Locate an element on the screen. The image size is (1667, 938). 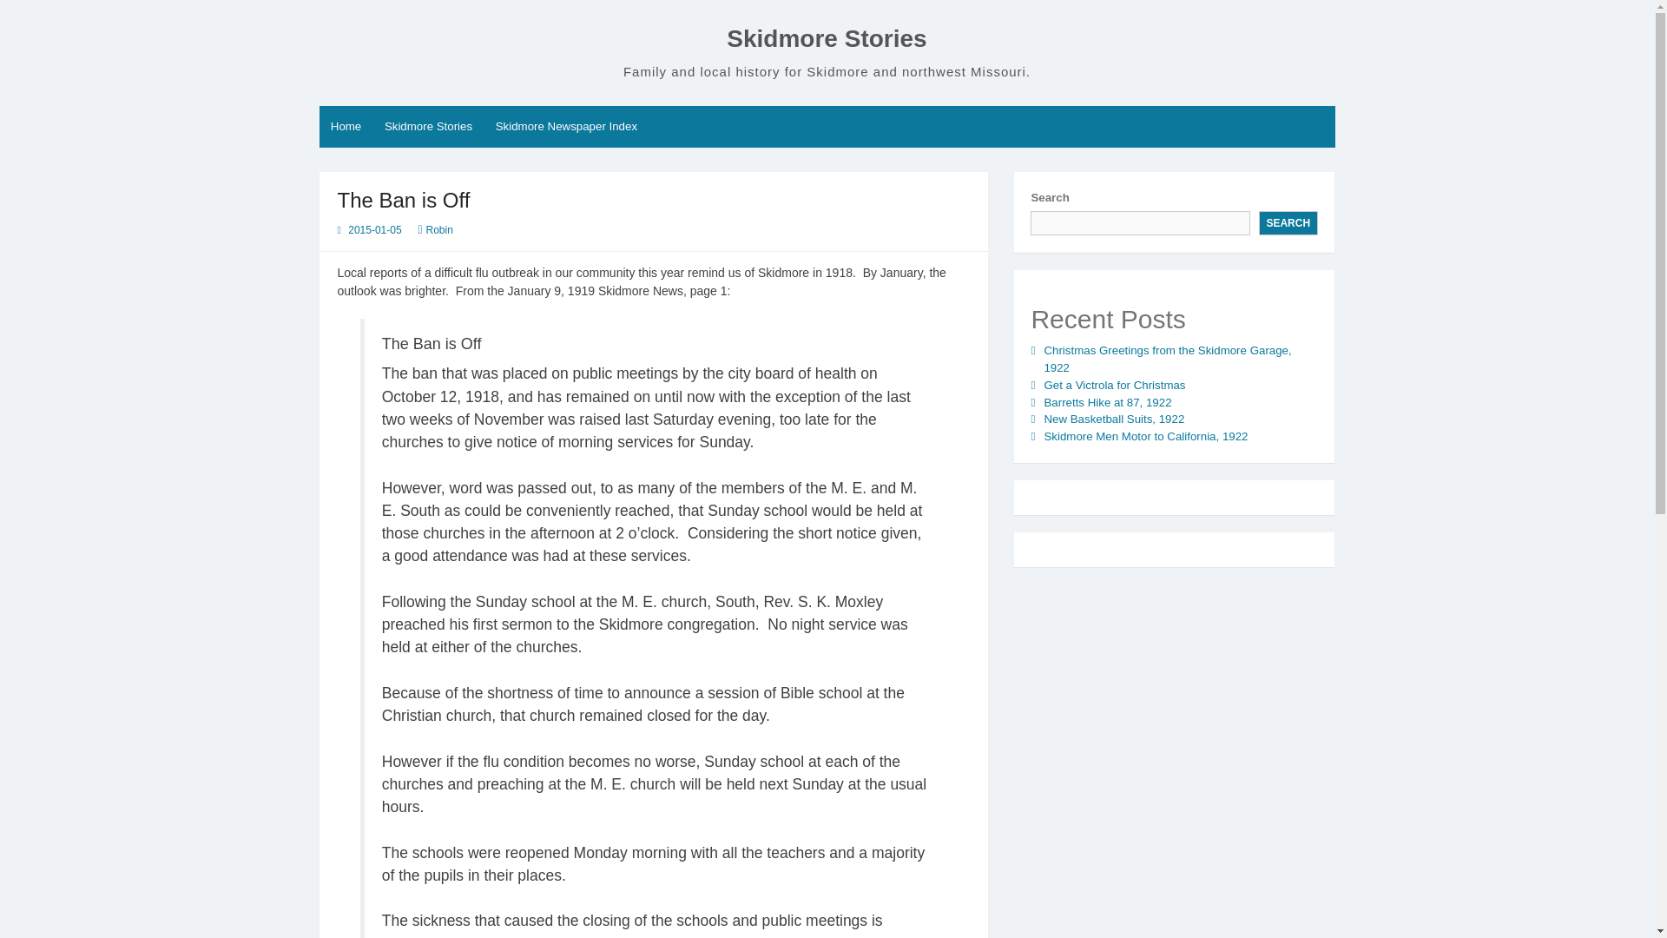
Skidmore Stories is located at coordinates (827, 38).